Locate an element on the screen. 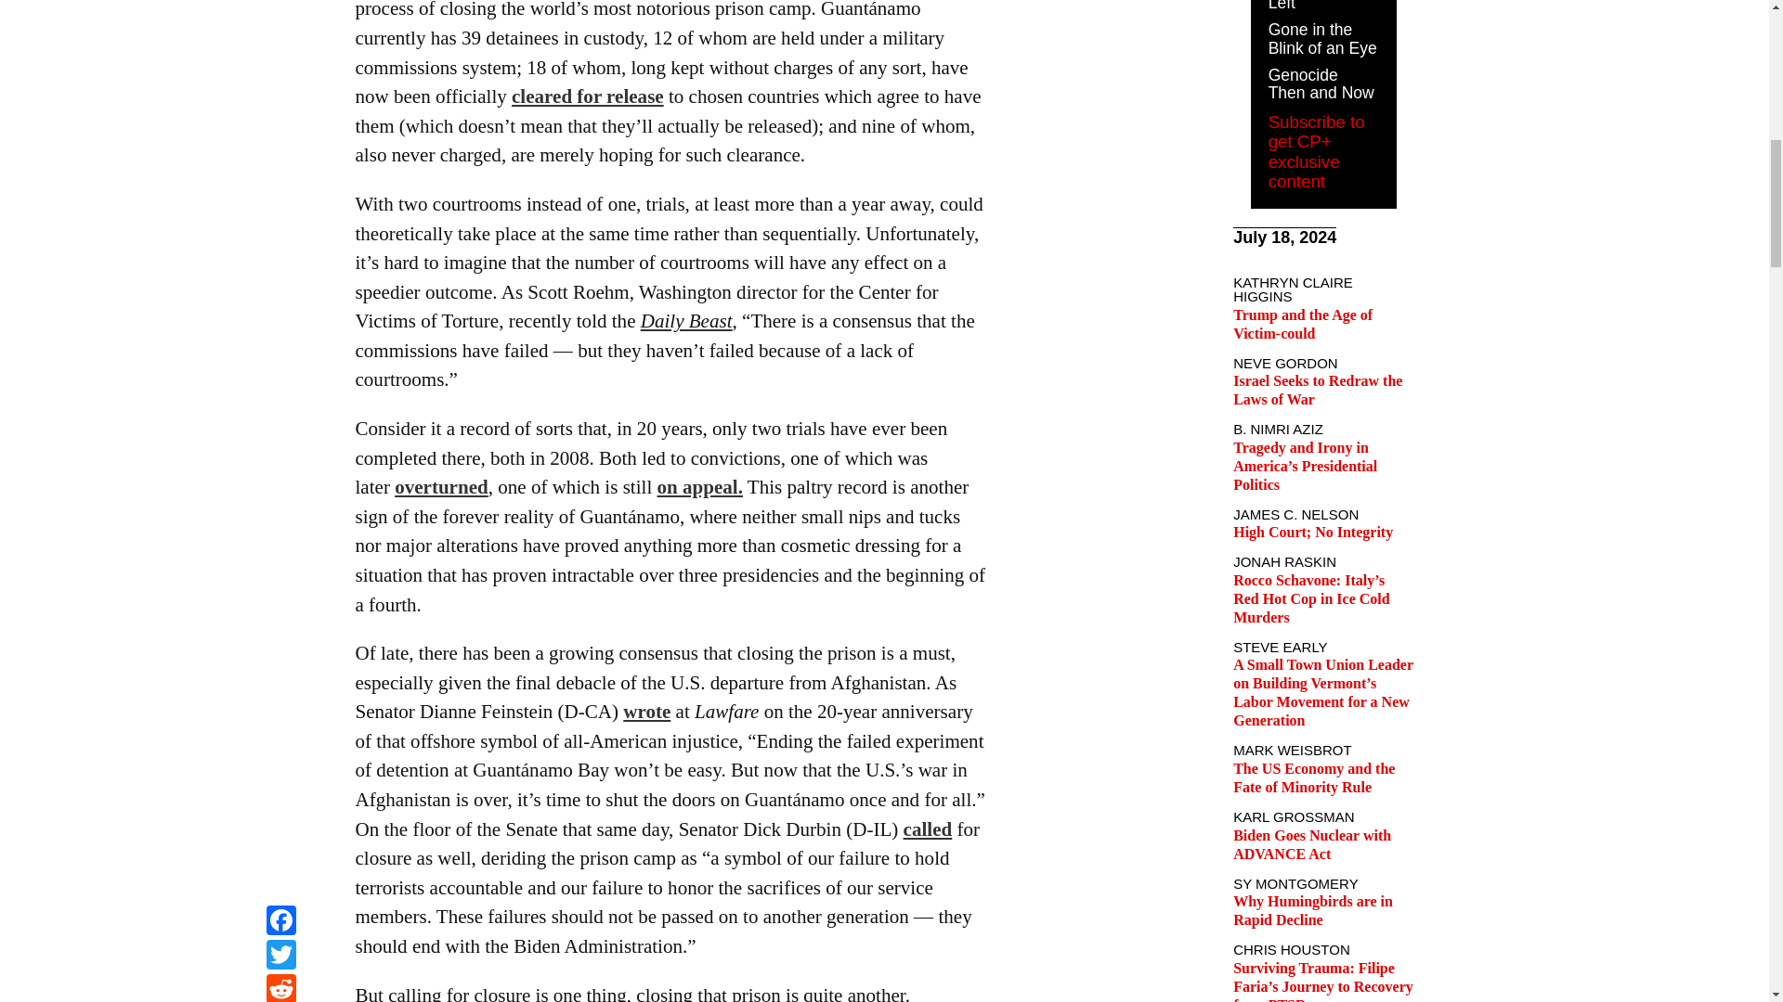 Image resolution: width=1783 pixels, height=1002 pixels. Reddit is located at coordinates (280, 3).